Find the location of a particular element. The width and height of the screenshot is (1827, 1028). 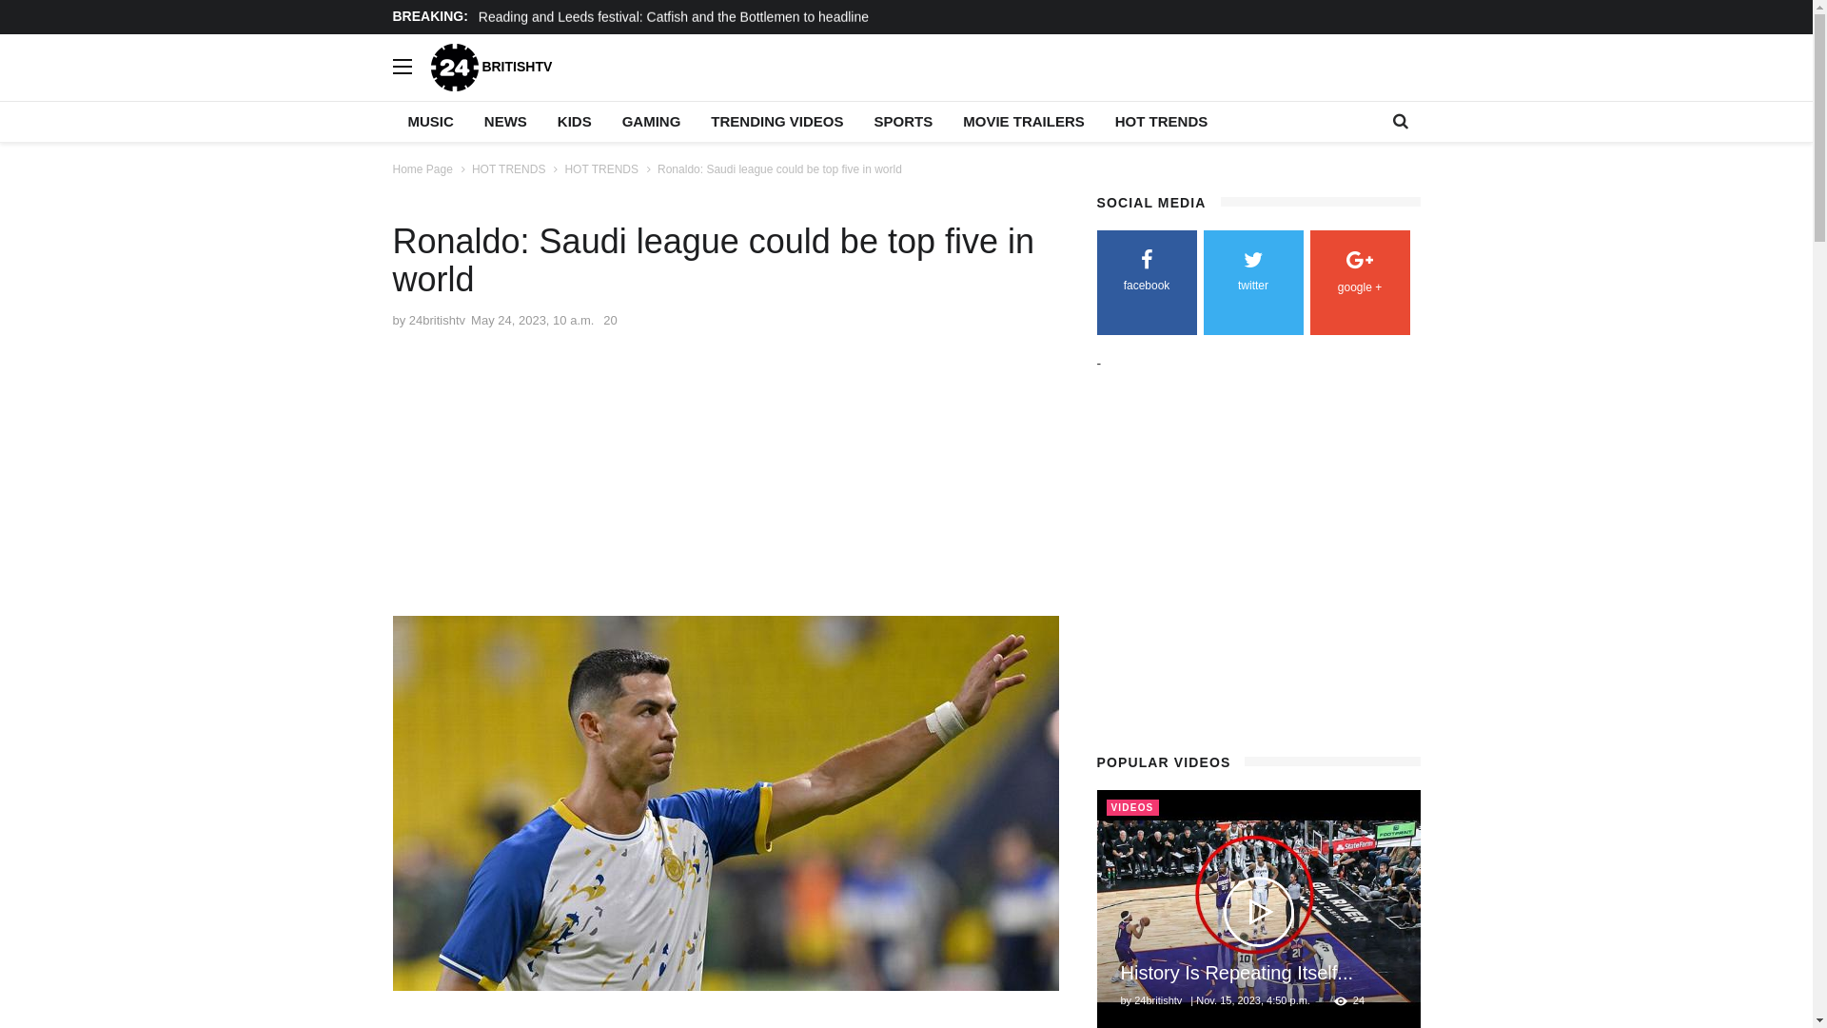

google + is located at coordinates (1359, 276).